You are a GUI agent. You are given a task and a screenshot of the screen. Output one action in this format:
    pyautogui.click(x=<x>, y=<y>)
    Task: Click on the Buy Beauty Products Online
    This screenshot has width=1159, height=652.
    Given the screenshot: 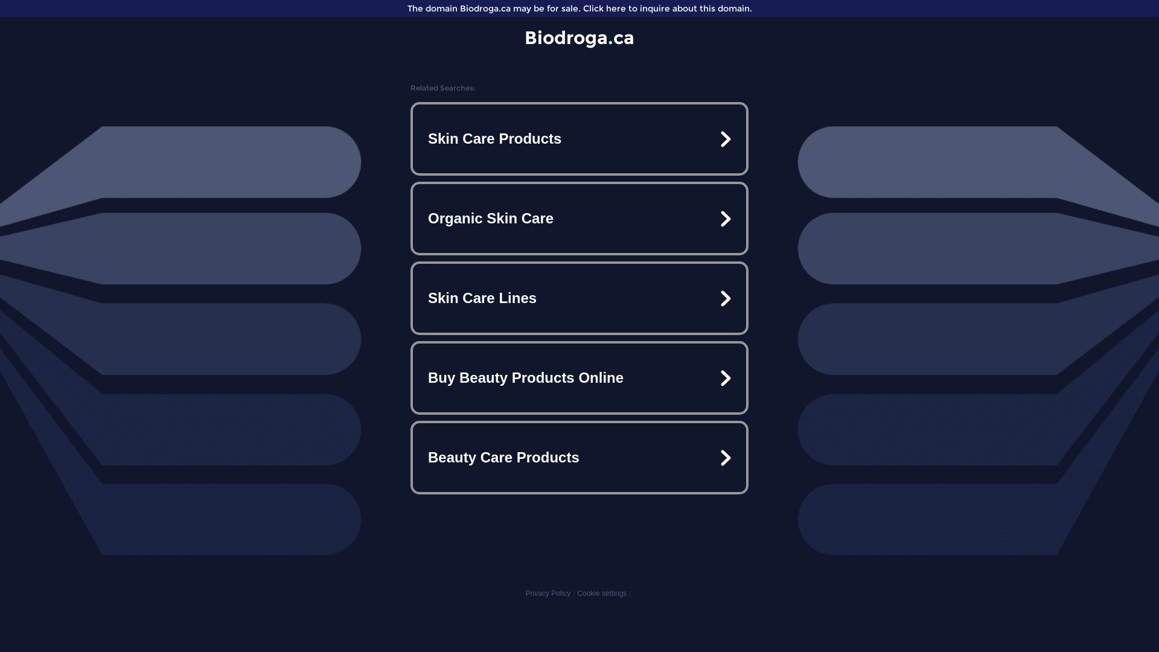 What is the action you would take?
    pyautogui.click(x=579, y=378)
    